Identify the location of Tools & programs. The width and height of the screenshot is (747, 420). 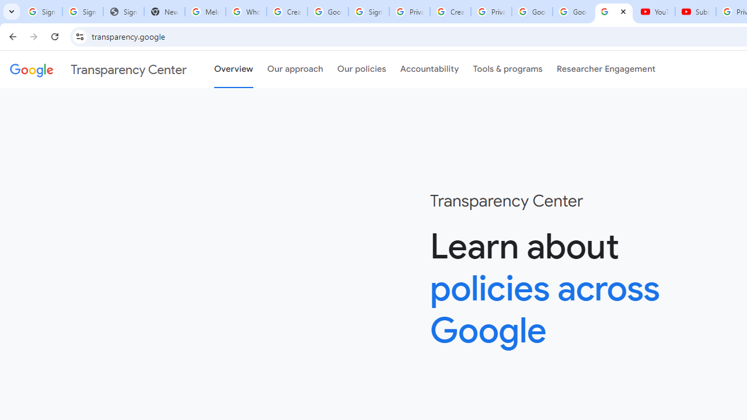
(508, 69).